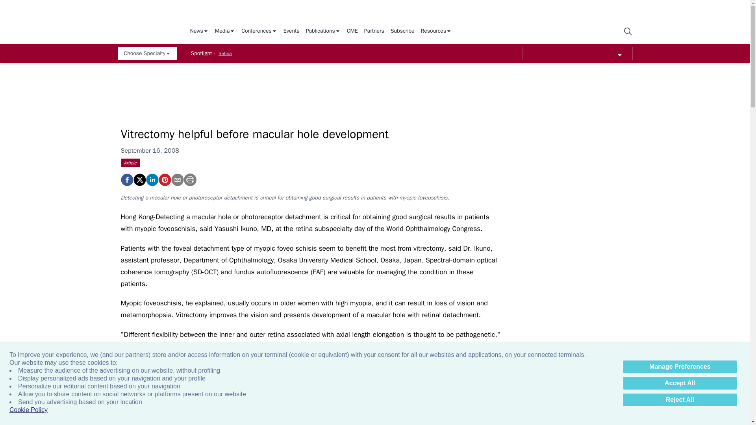  Describe the element at coordinates (323, 31) in the screenshot. I see `Publications` at that location.